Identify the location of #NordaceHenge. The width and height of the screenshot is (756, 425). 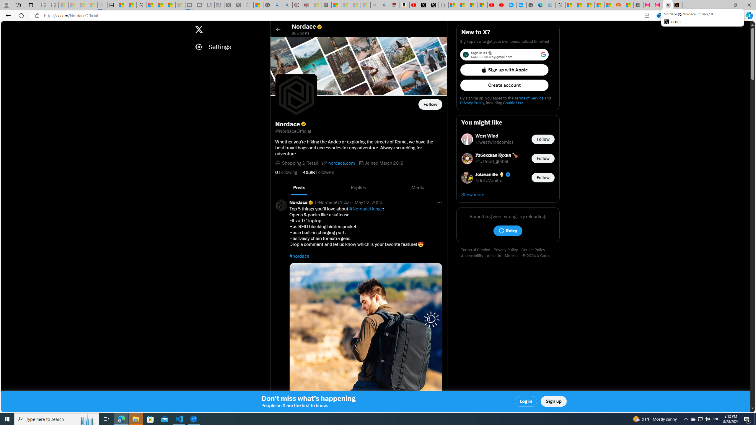
(366, 209).